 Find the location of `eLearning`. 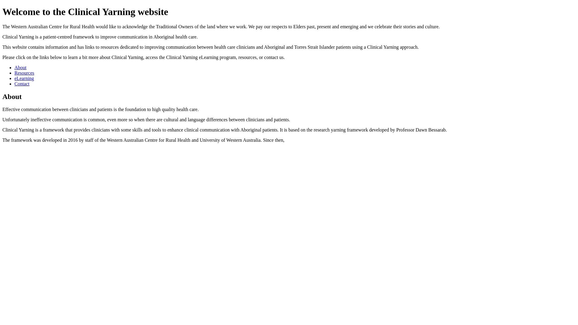

eLearning is located at coordinates (24, 78).